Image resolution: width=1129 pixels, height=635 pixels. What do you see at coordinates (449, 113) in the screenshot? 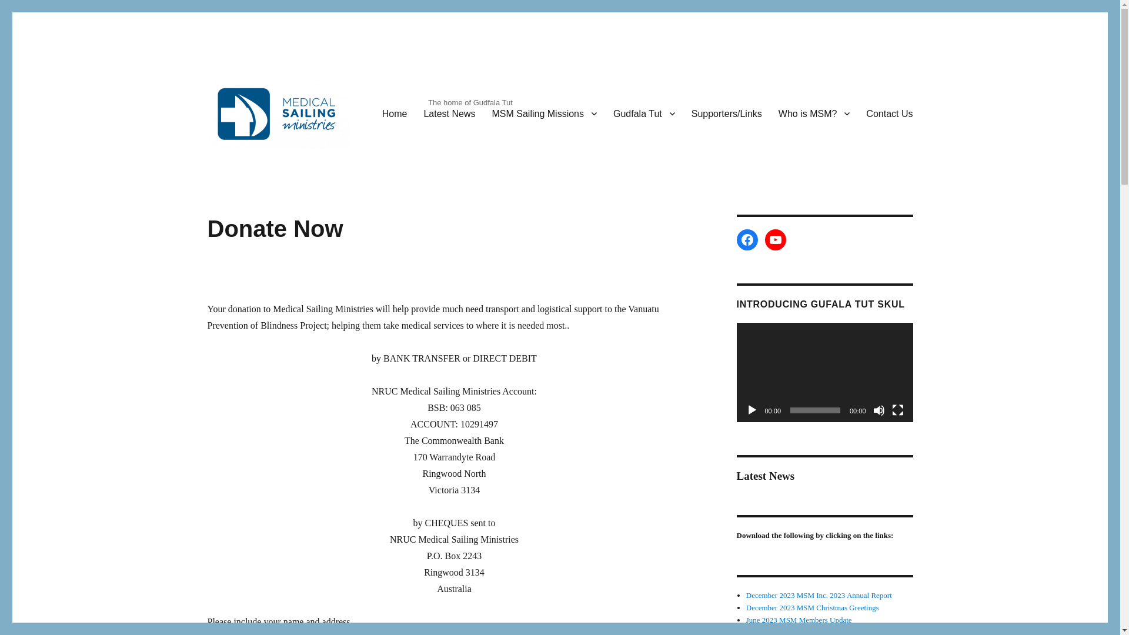
I see `Latest News` at bounding box center [449, 113].